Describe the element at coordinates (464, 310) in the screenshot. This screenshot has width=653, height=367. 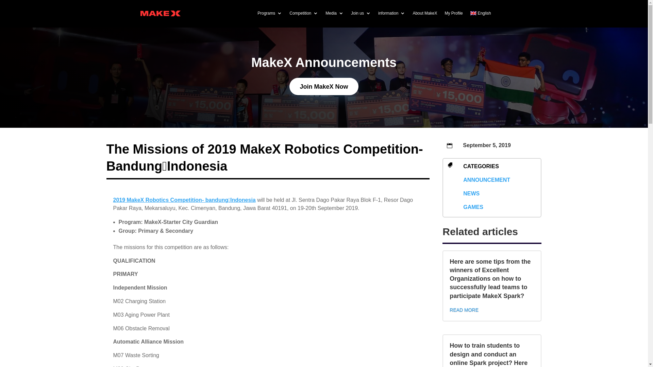
I see `READ MORE` at that location.